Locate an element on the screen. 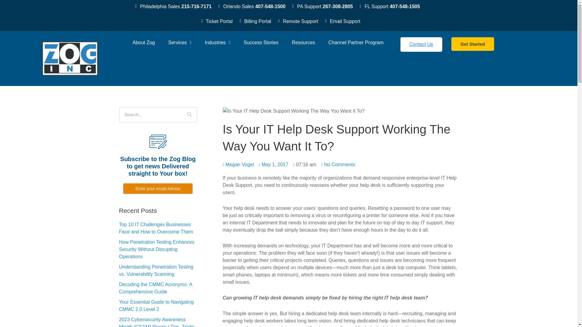  Orlando Sales 407-548-1500 is located at coordinates (251, 6).